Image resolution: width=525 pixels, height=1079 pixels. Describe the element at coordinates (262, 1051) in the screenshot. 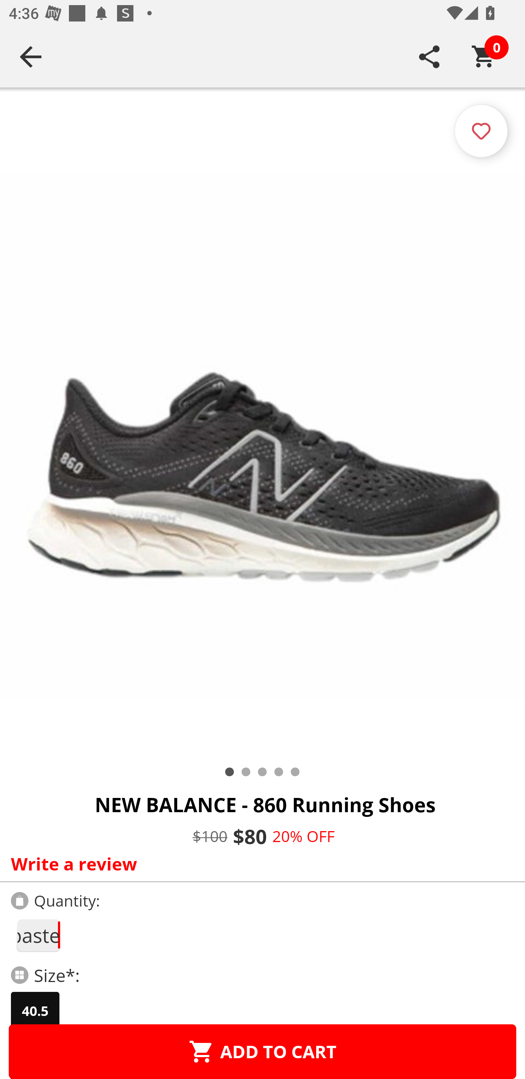

I see `ADD TO CART` at that location.